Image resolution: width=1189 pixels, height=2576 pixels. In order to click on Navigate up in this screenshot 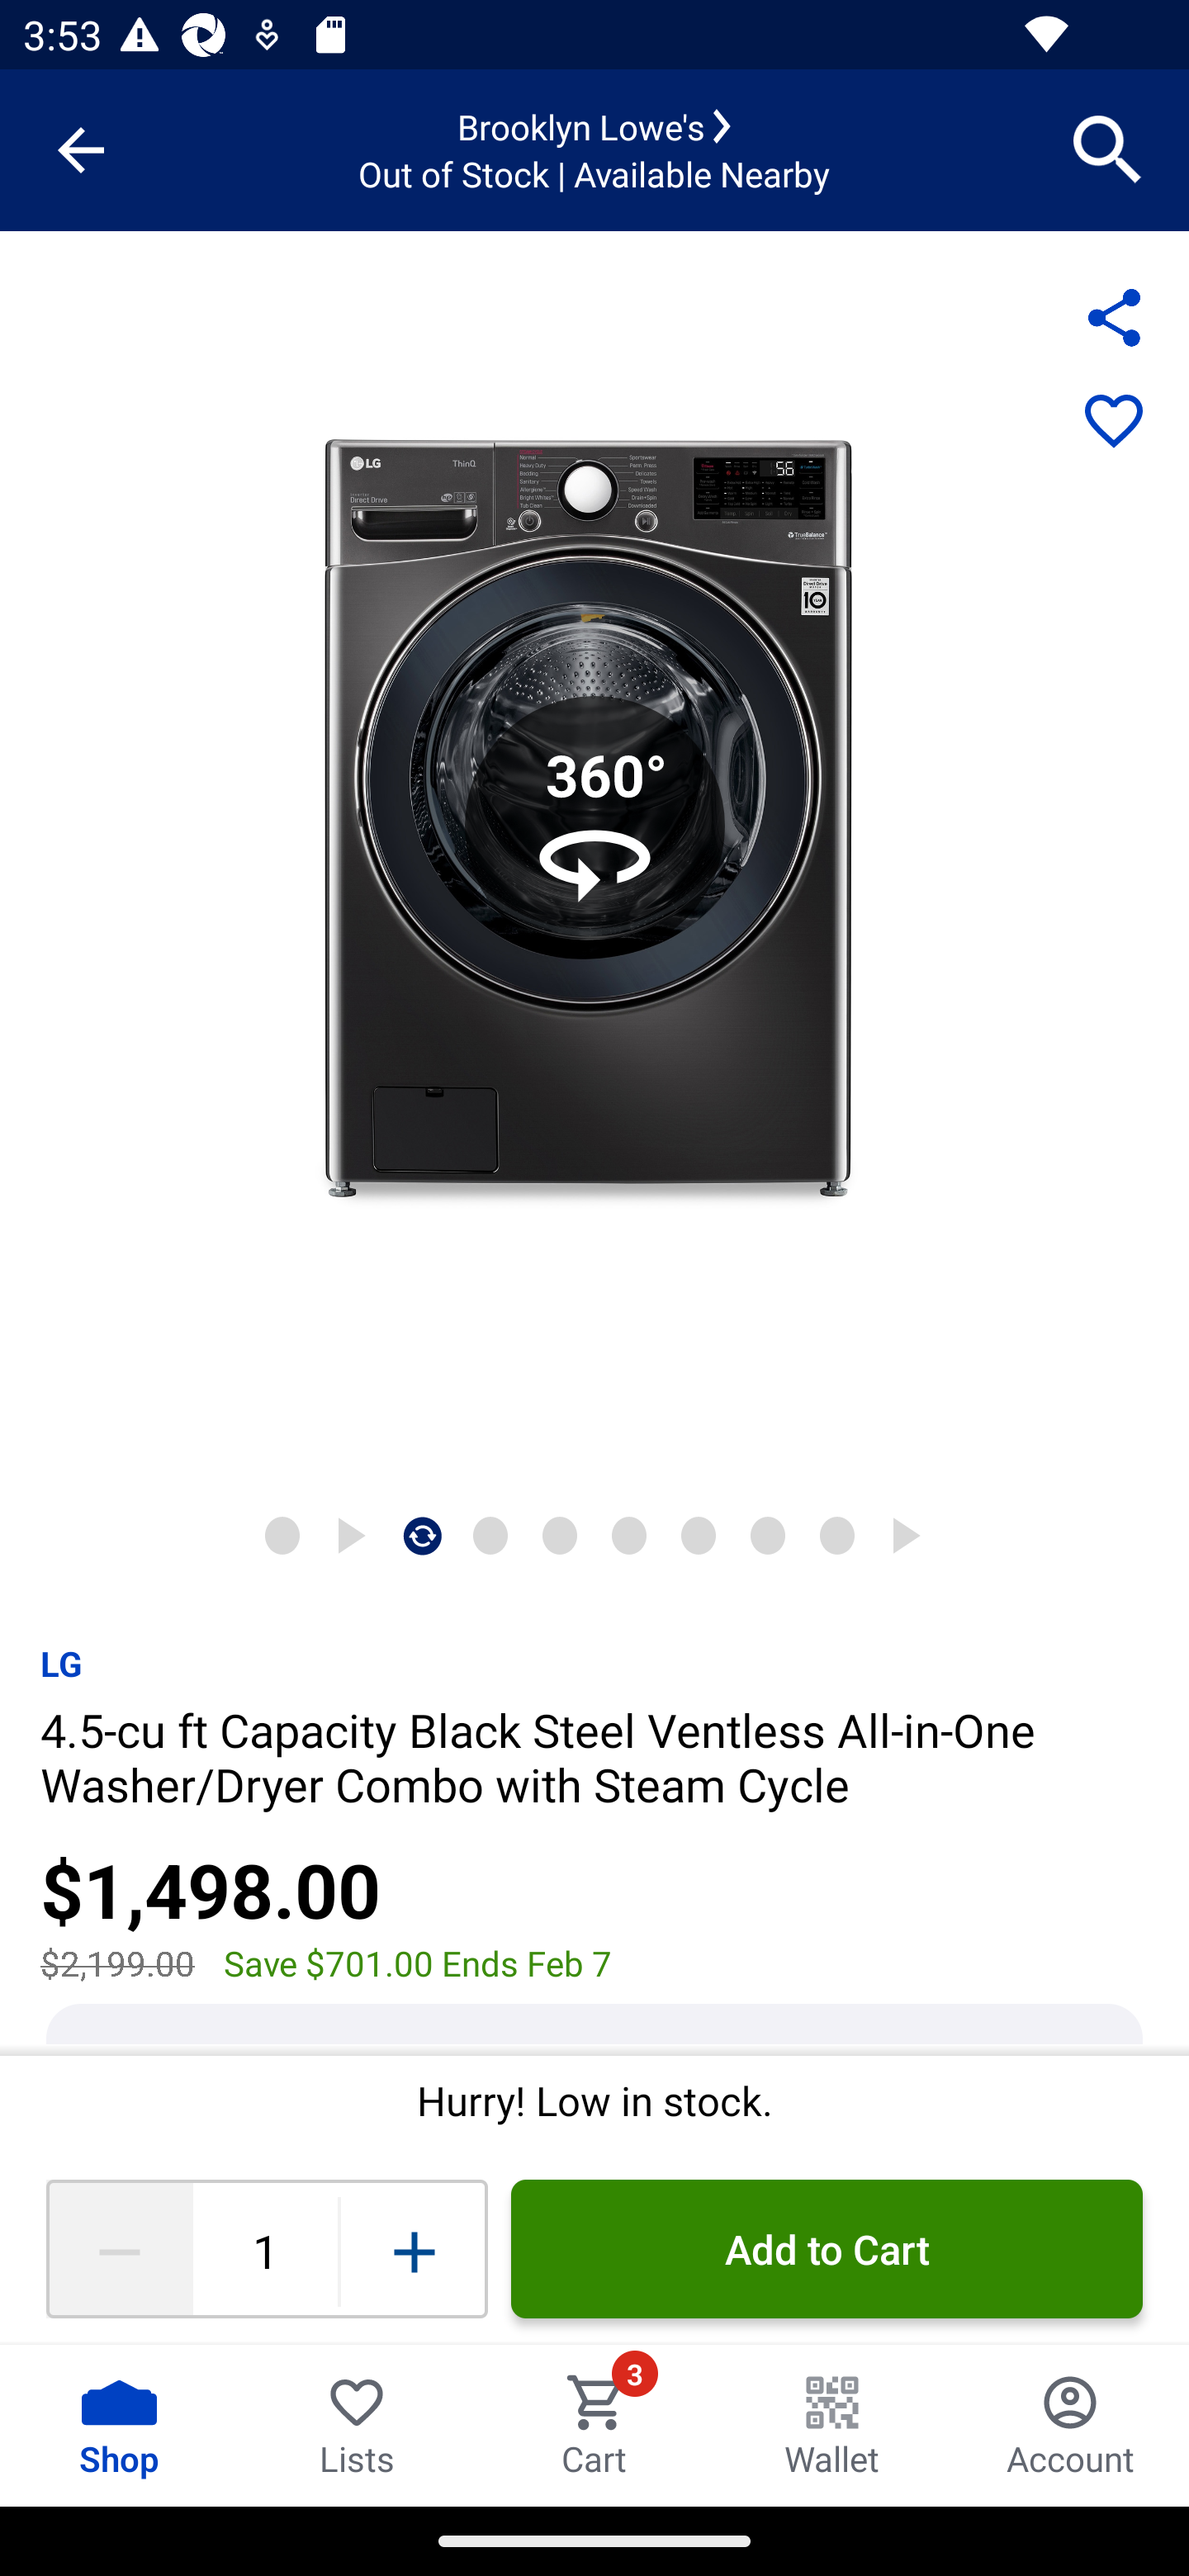, I will do `click(81, 150)`.